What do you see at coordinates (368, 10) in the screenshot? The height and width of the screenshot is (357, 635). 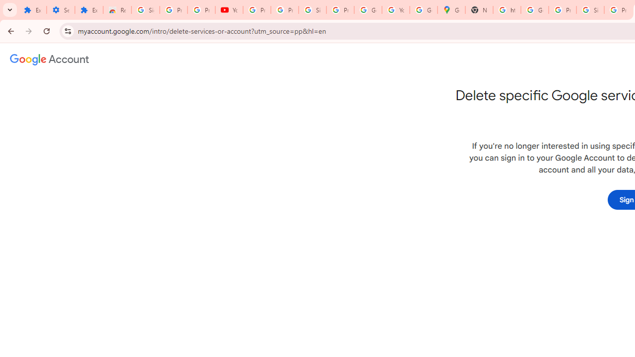 I see `Google Account` at bounding box center [368, 10].